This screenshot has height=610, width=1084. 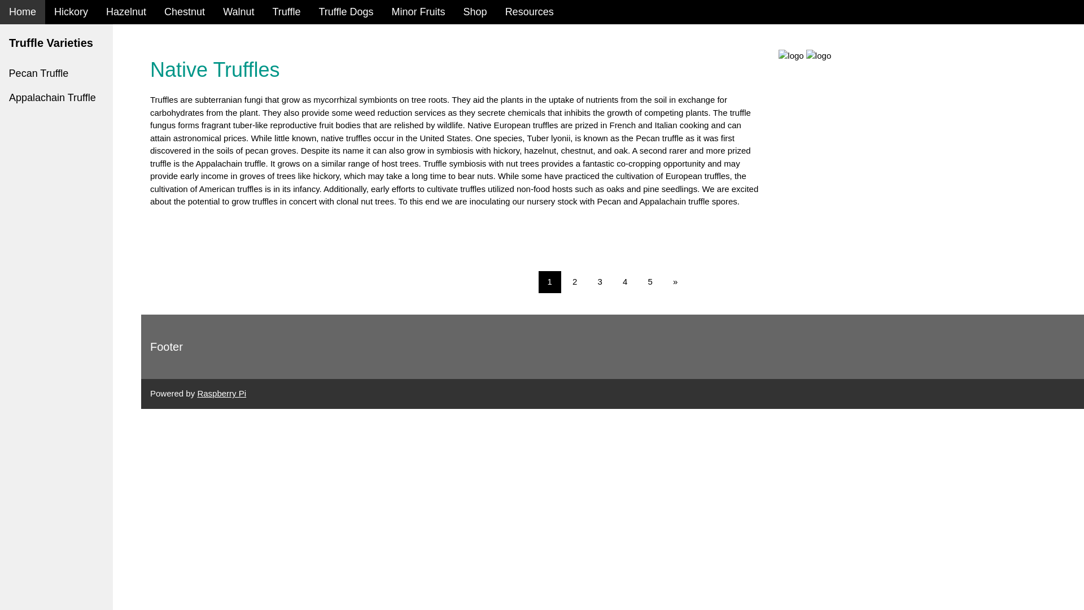 I want to click on Walnut, so click(x=238, y=12).